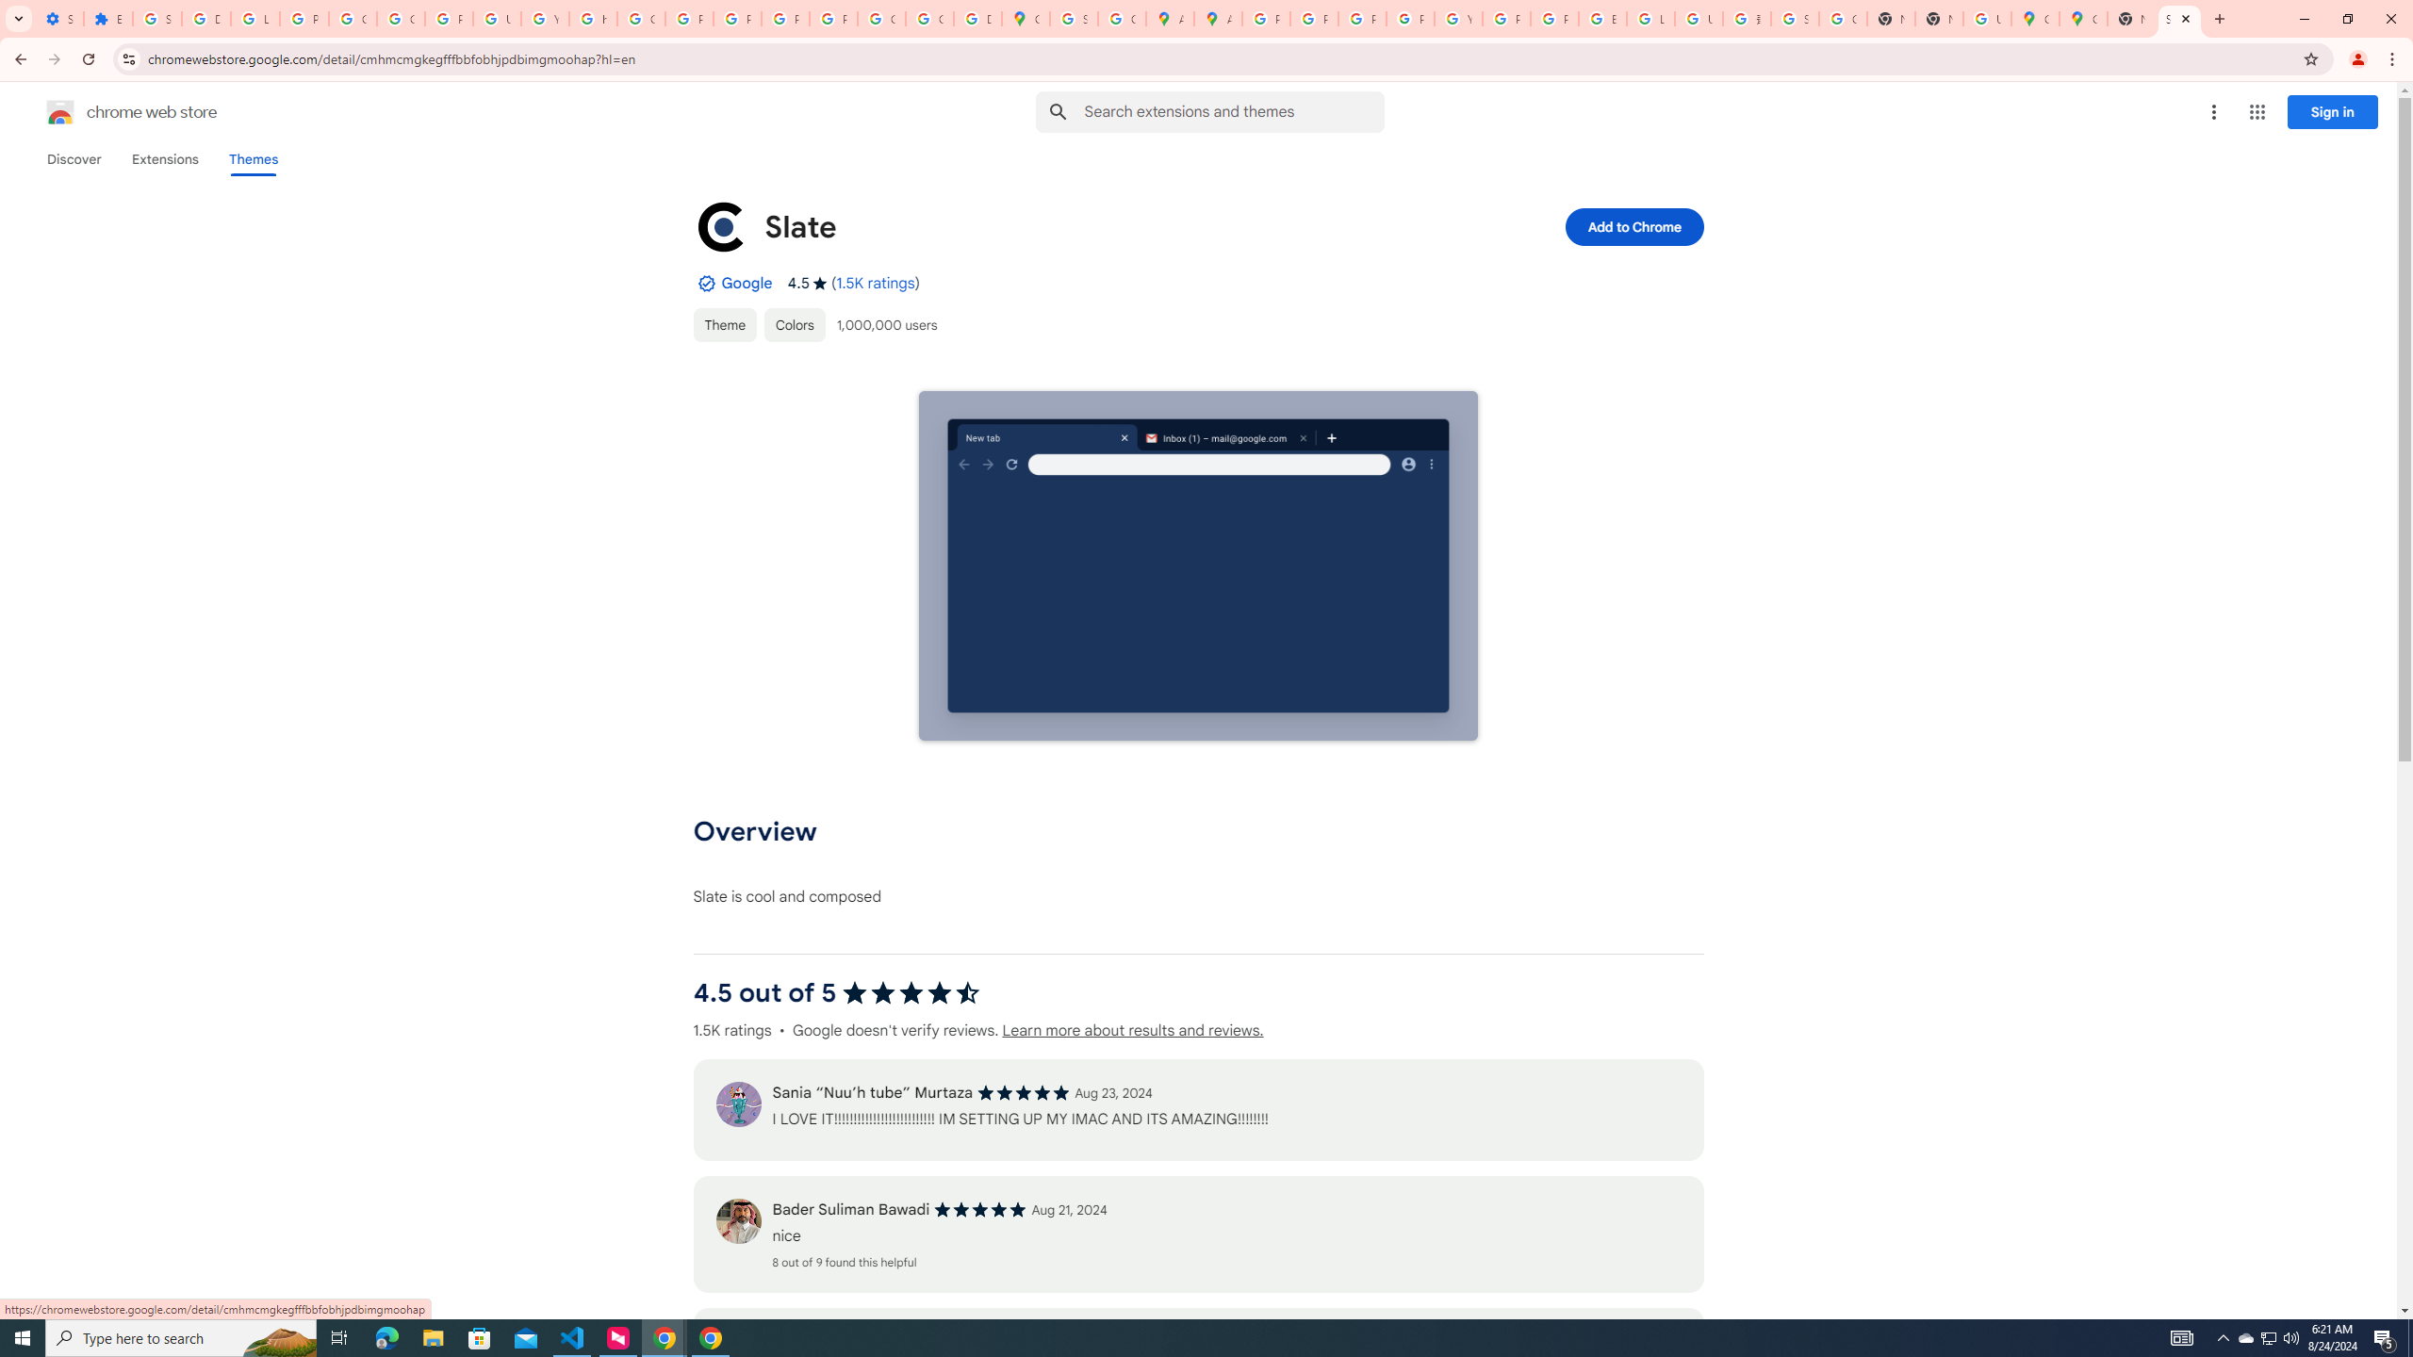 The height and width of the screenshot is (1357, 2413). I want to click on New Tab, so click(1938, 19).